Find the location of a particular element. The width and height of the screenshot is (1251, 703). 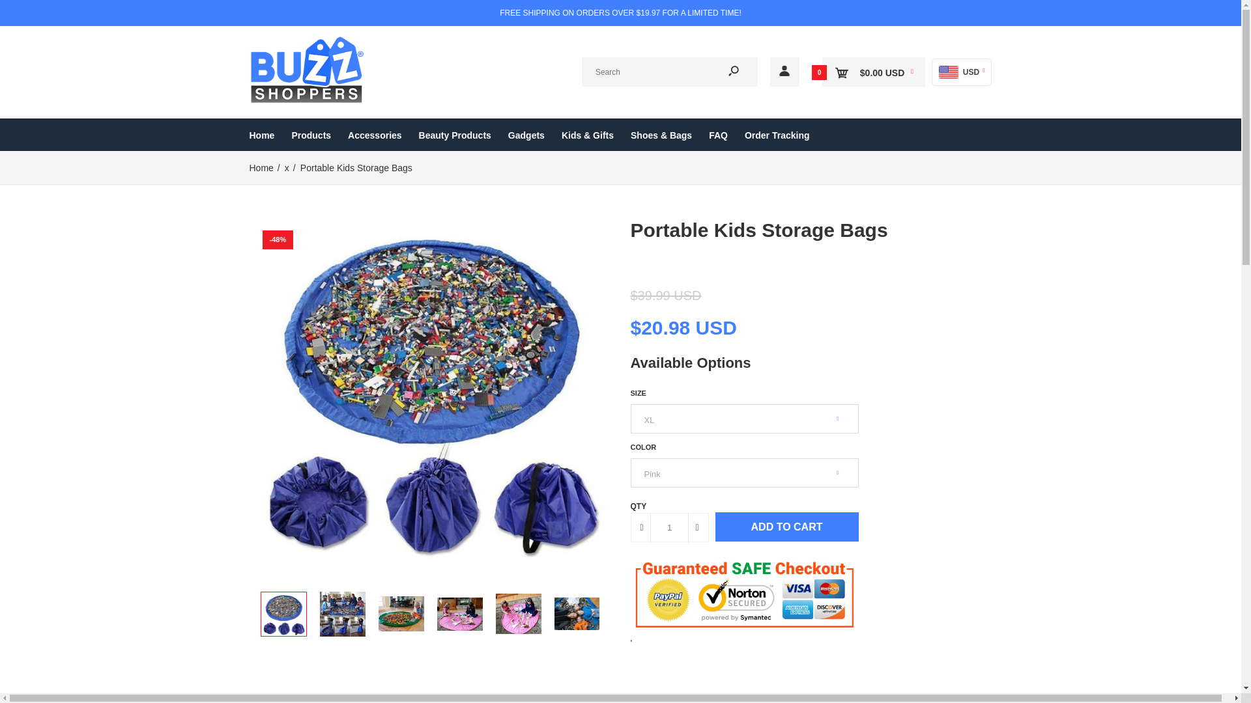

Accessories is located at coordinates (374, 135).